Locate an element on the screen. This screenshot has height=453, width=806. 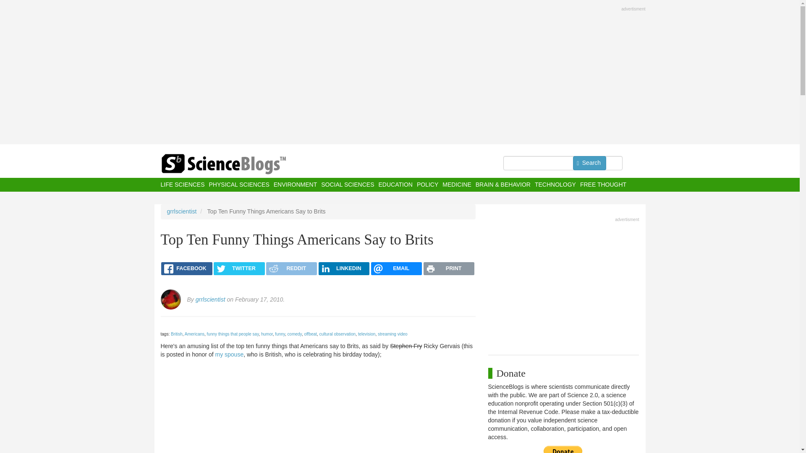
FREE THOUGHT is located at coordinates (603, 185).